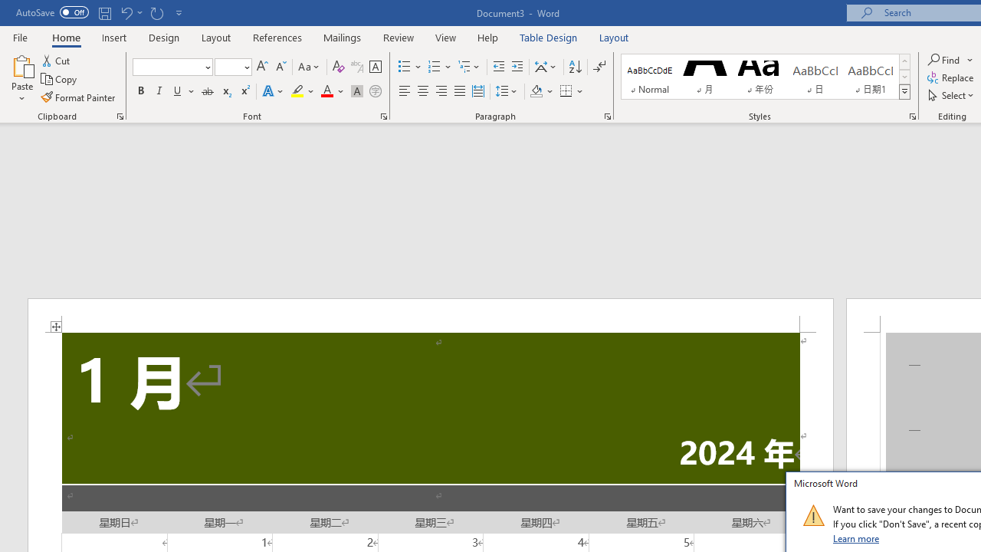  Describe the element at coordinates (120, 117) in the screenshot. I see `Office Clipboard...` at that location.